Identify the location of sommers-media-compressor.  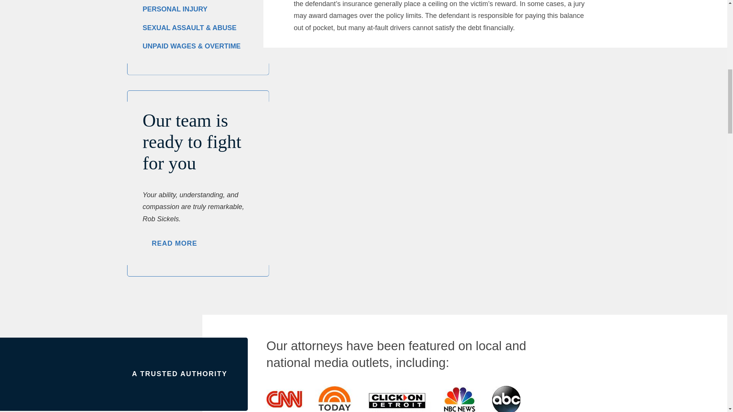
(393, 394).